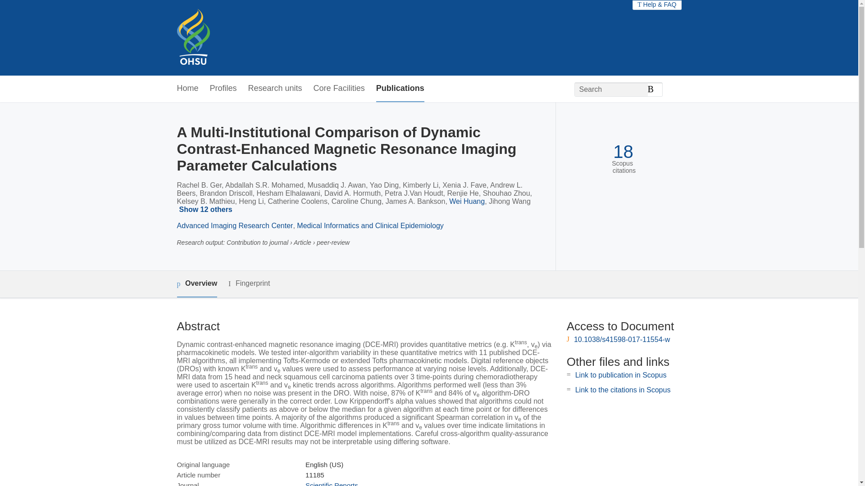 The height and width of the screenshot is (486, 865). I want to click on Profiles, so click(223, 89).